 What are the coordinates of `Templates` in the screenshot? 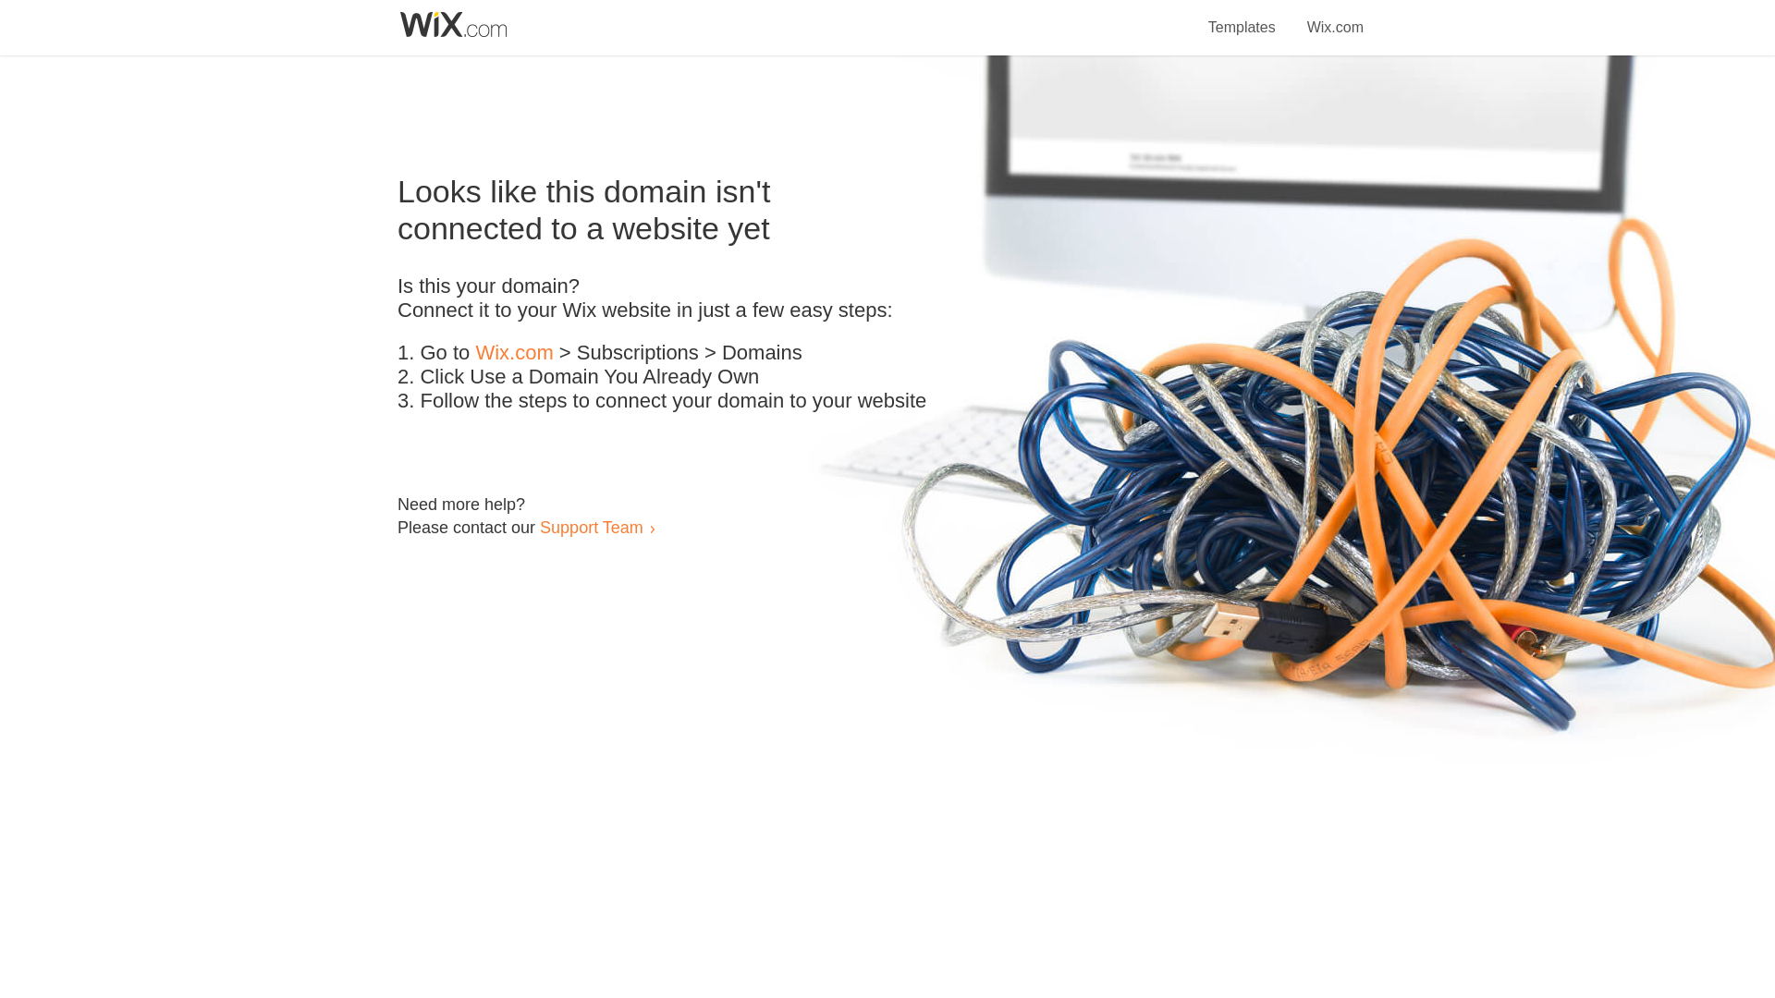 It's located at (1242, 17).